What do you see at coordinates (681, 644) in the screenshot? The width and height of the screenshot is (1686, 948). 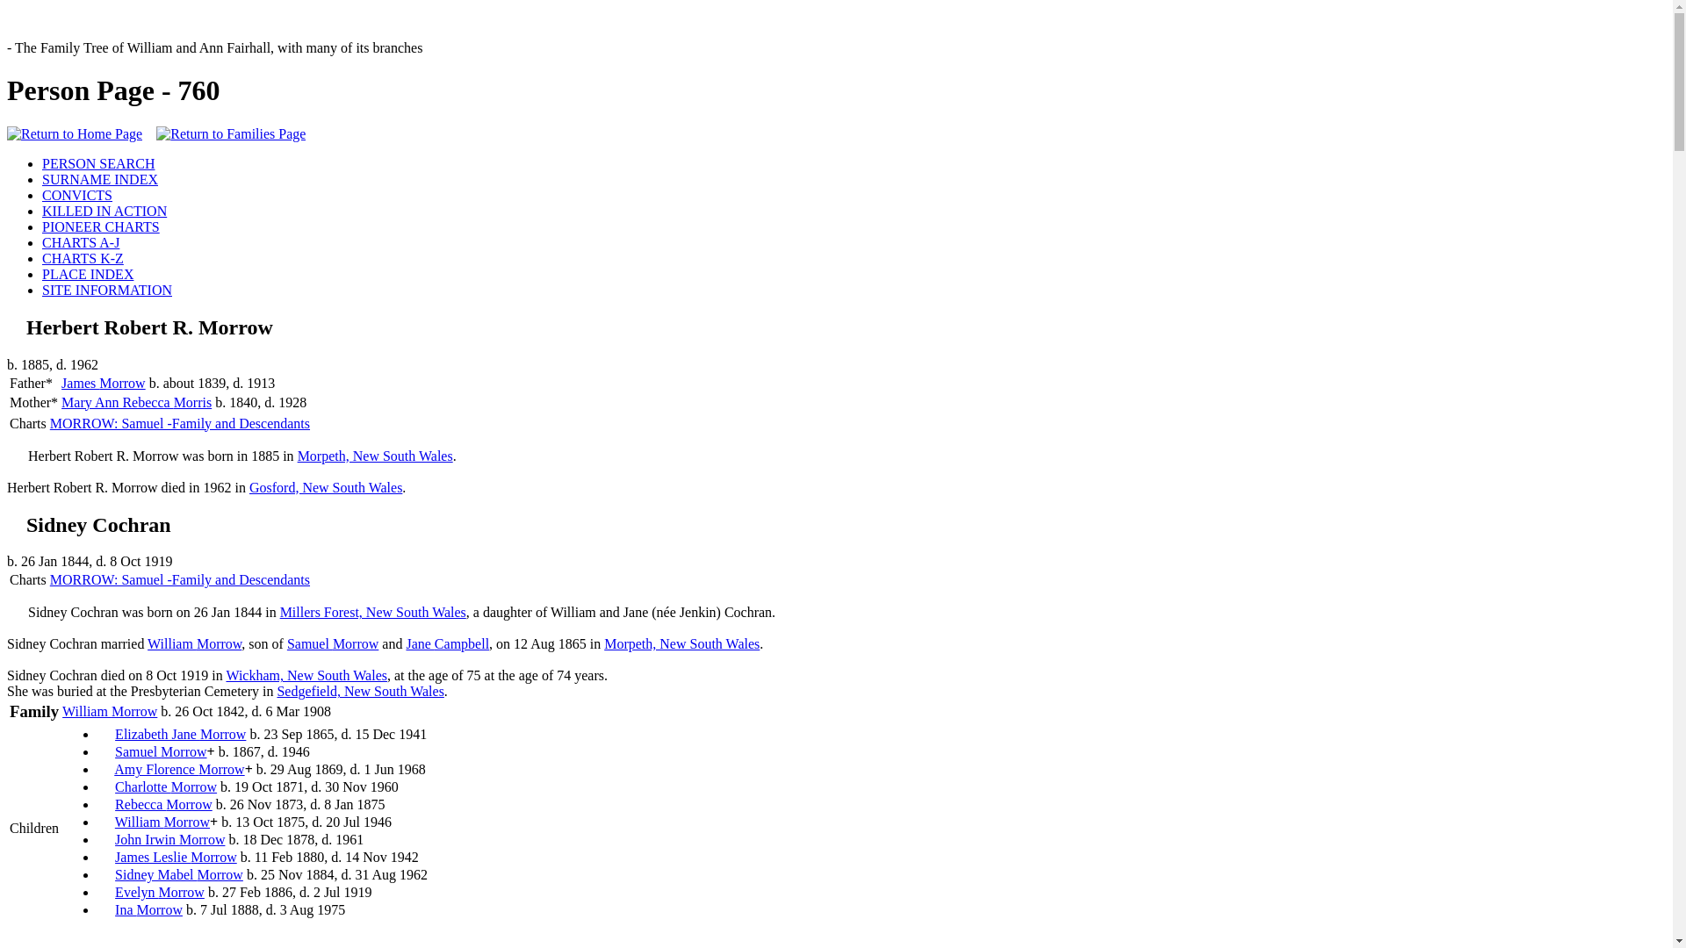 I see `Morpeth, New South Wales` at bounding box center [681, 644].